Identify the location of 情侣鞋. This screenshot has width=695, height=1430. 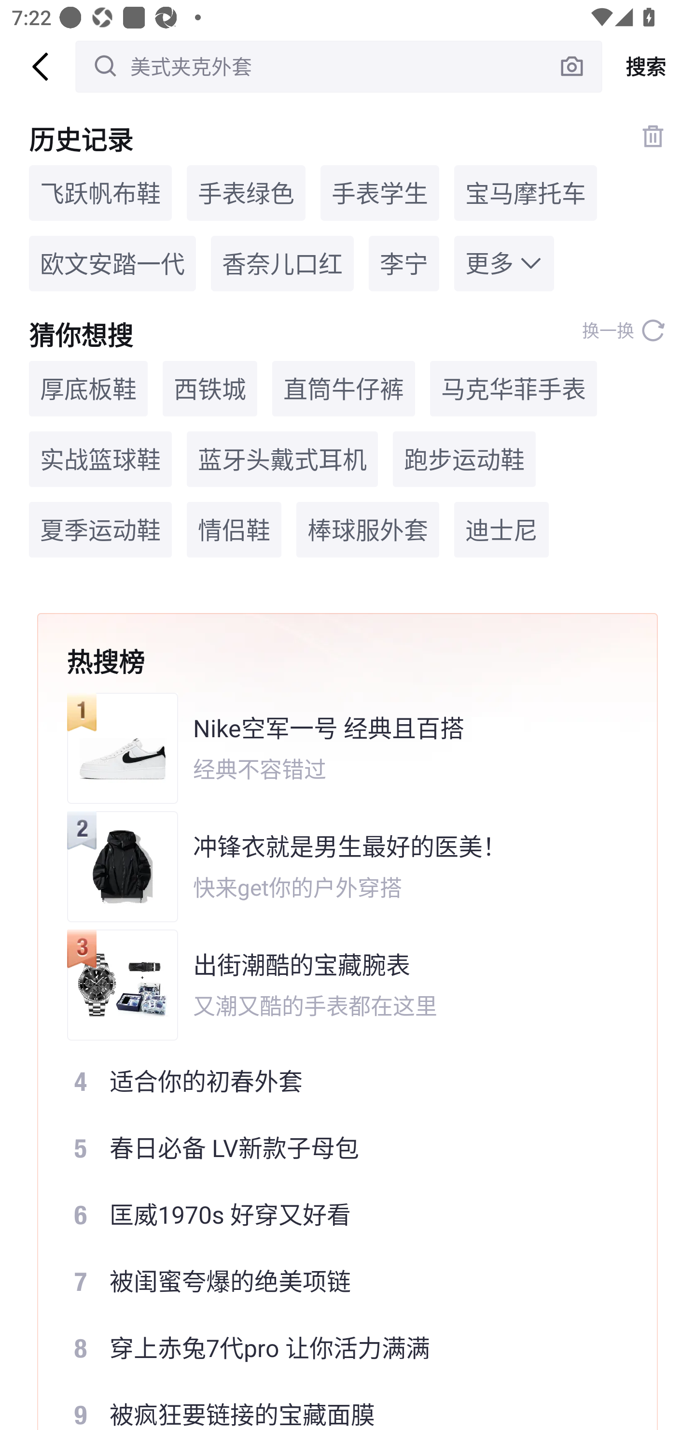
(234, 529).